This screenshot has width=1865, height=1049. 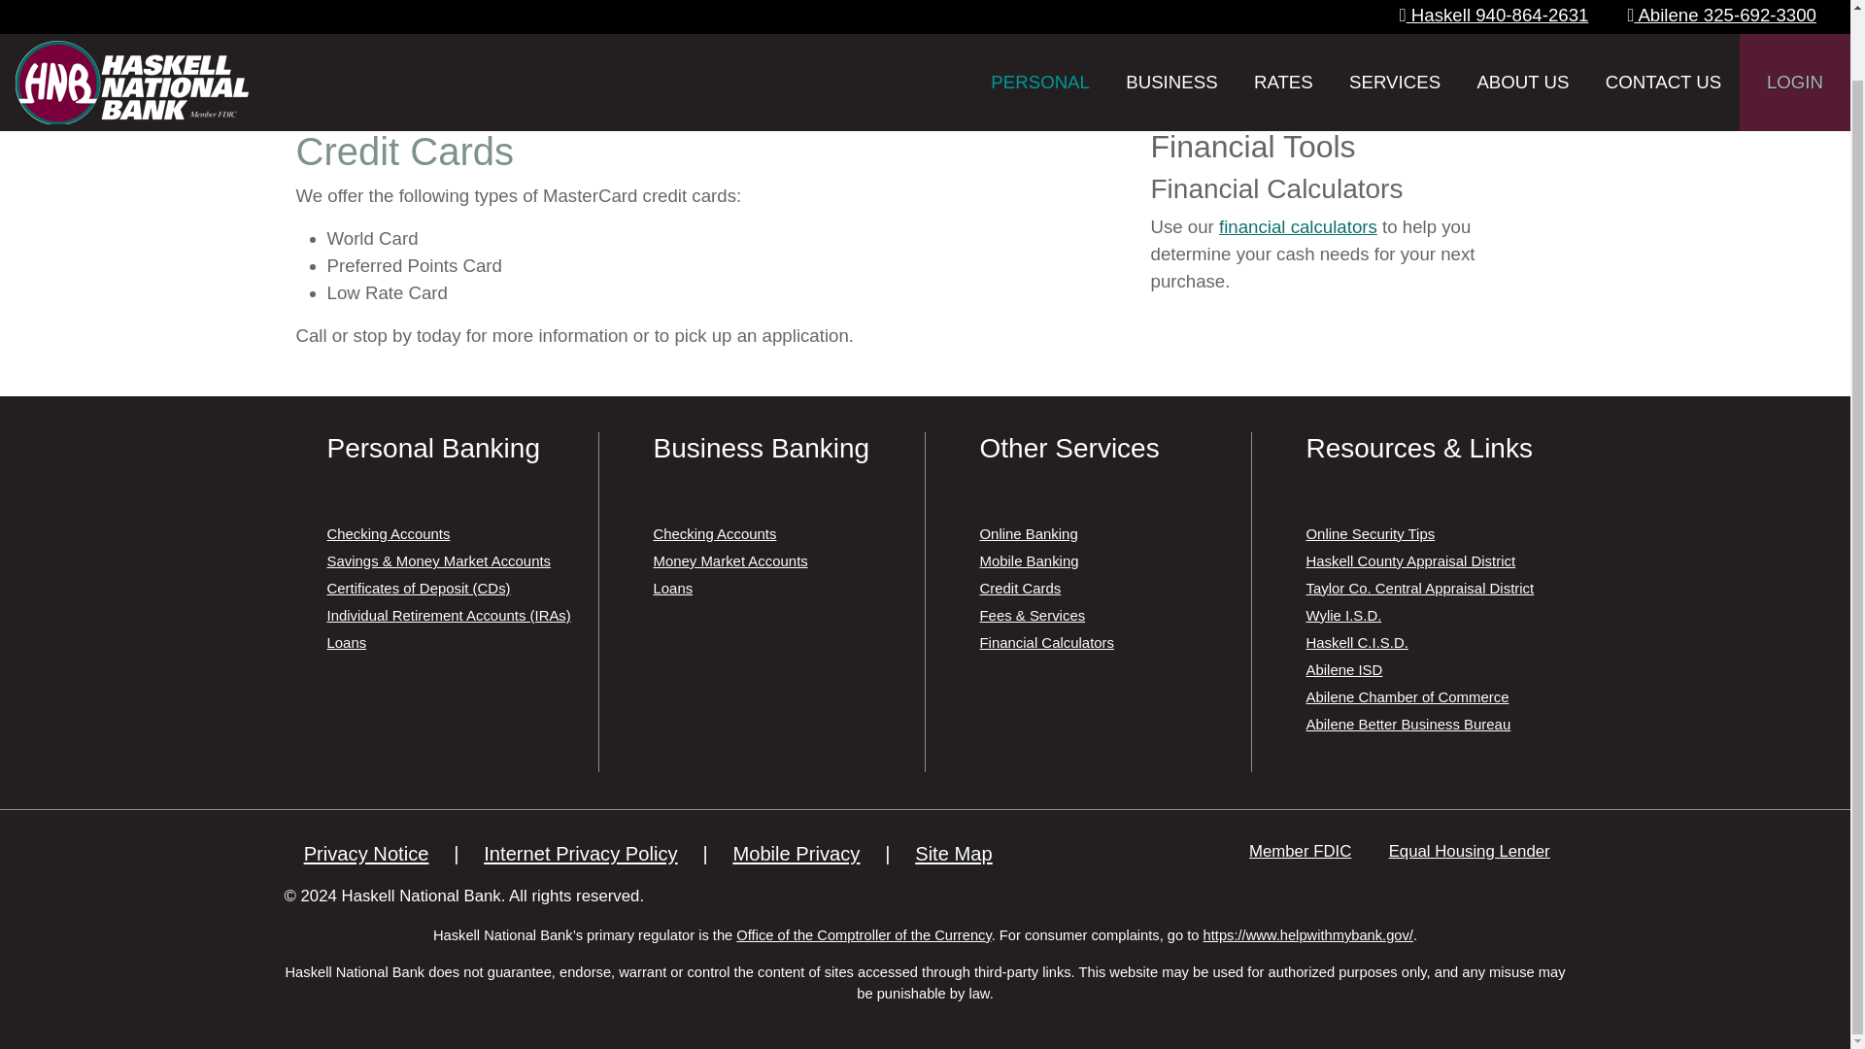 What do you see at coordinates (1395, 29) in the screenshot?
I see `SERVICES` at bounding box center [1395, 29].